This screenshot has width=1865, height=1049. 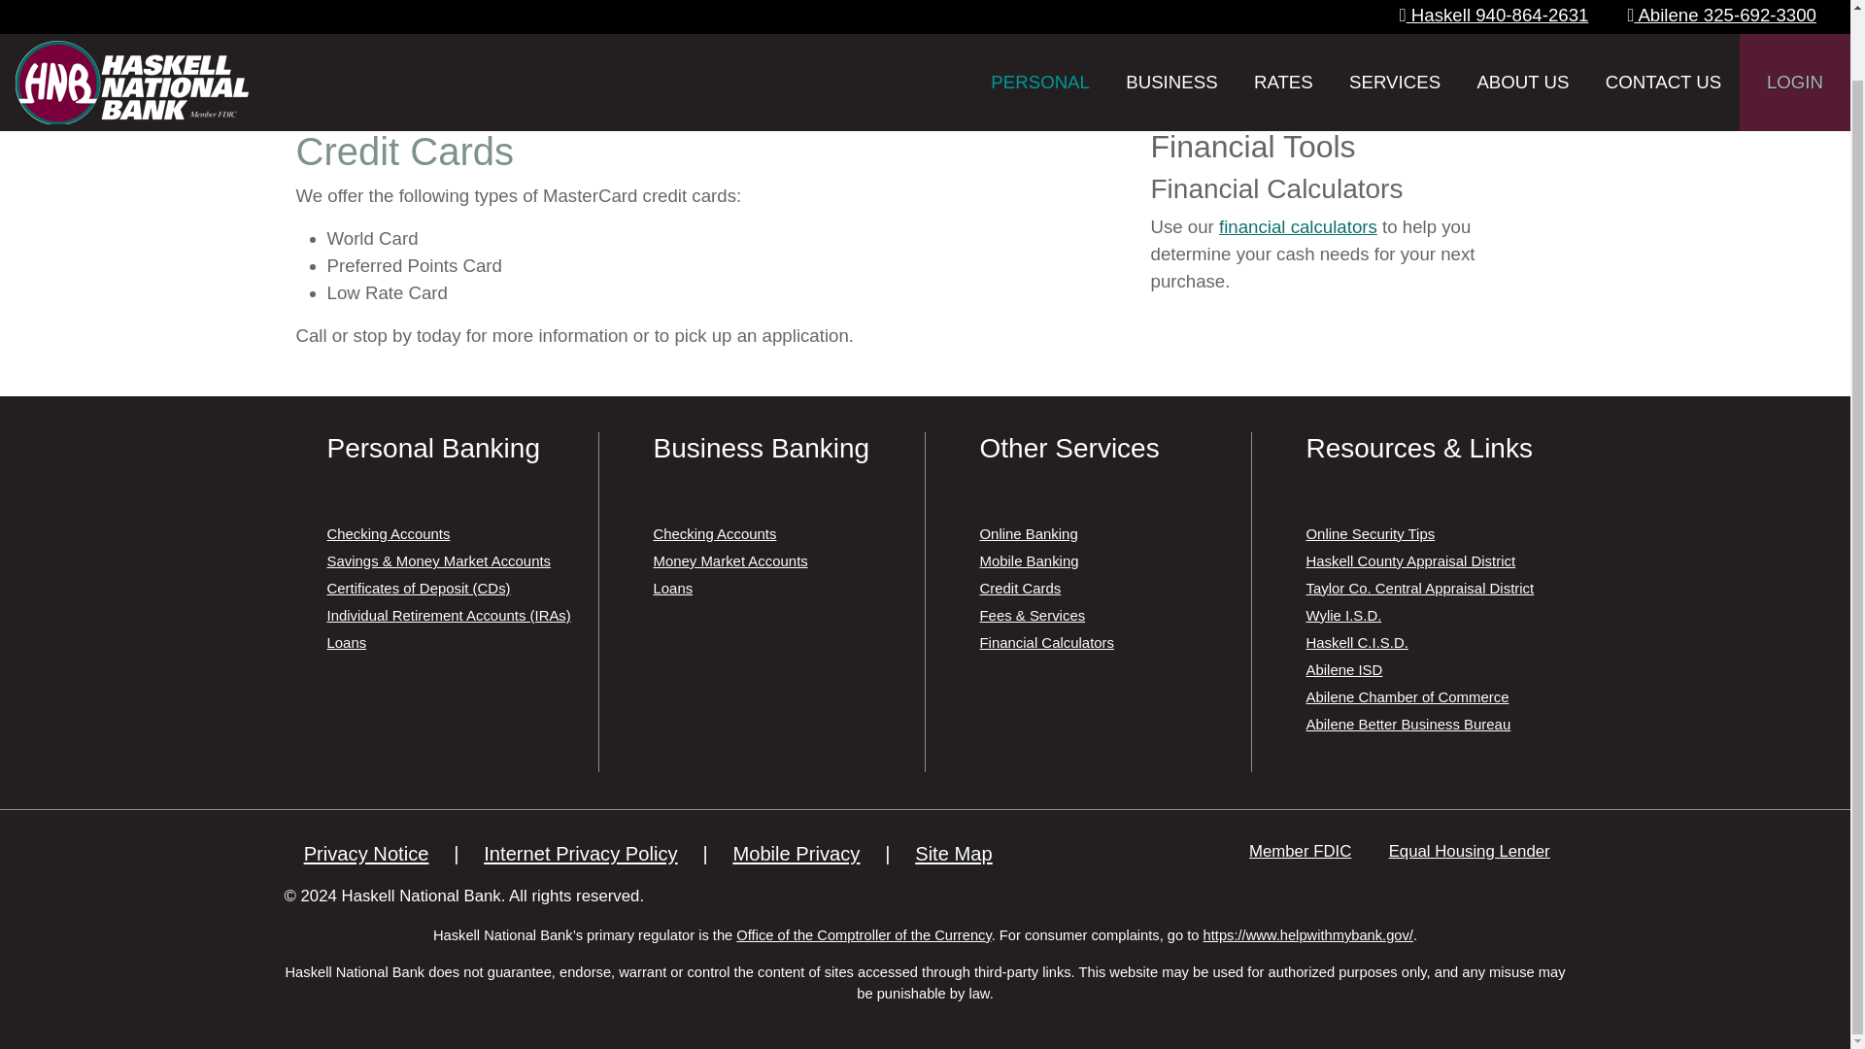 What do you see at coordinates (1395, 29) in the screenshot?
I see `SERVICES` at bounding box center [1395, 29].